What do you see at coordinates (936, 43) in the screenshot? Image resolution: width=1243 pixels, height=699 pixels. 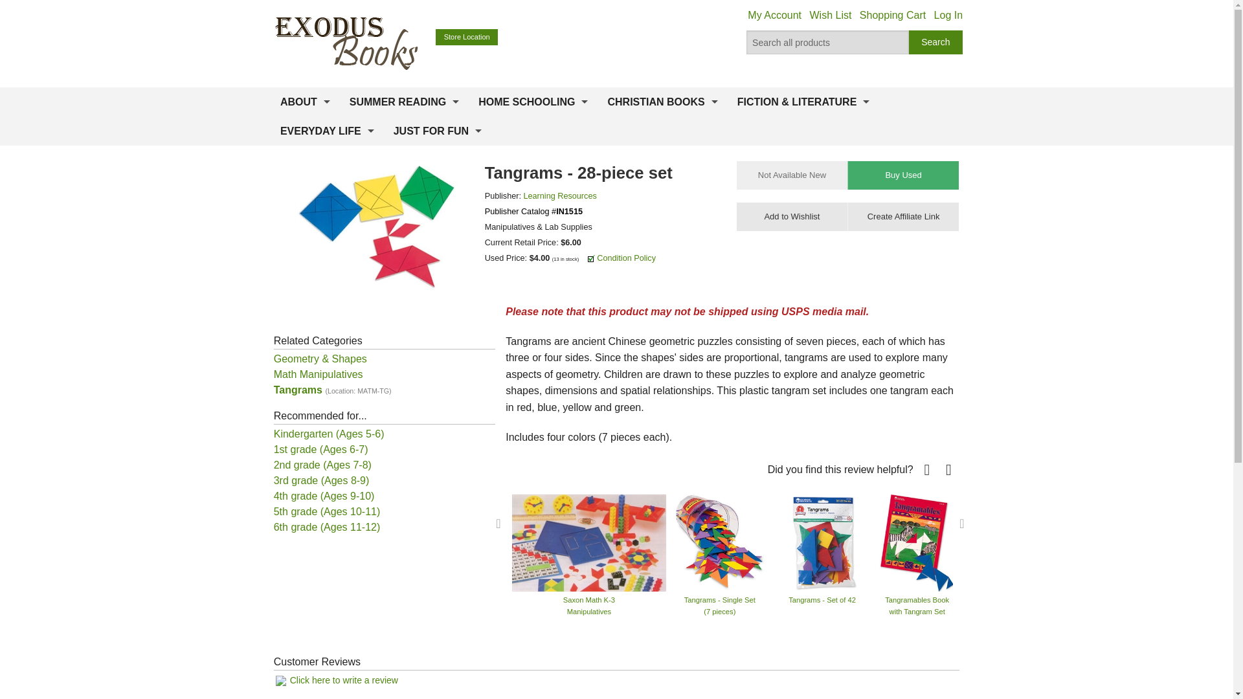 I see `Search` at bounding box center [936, 43].